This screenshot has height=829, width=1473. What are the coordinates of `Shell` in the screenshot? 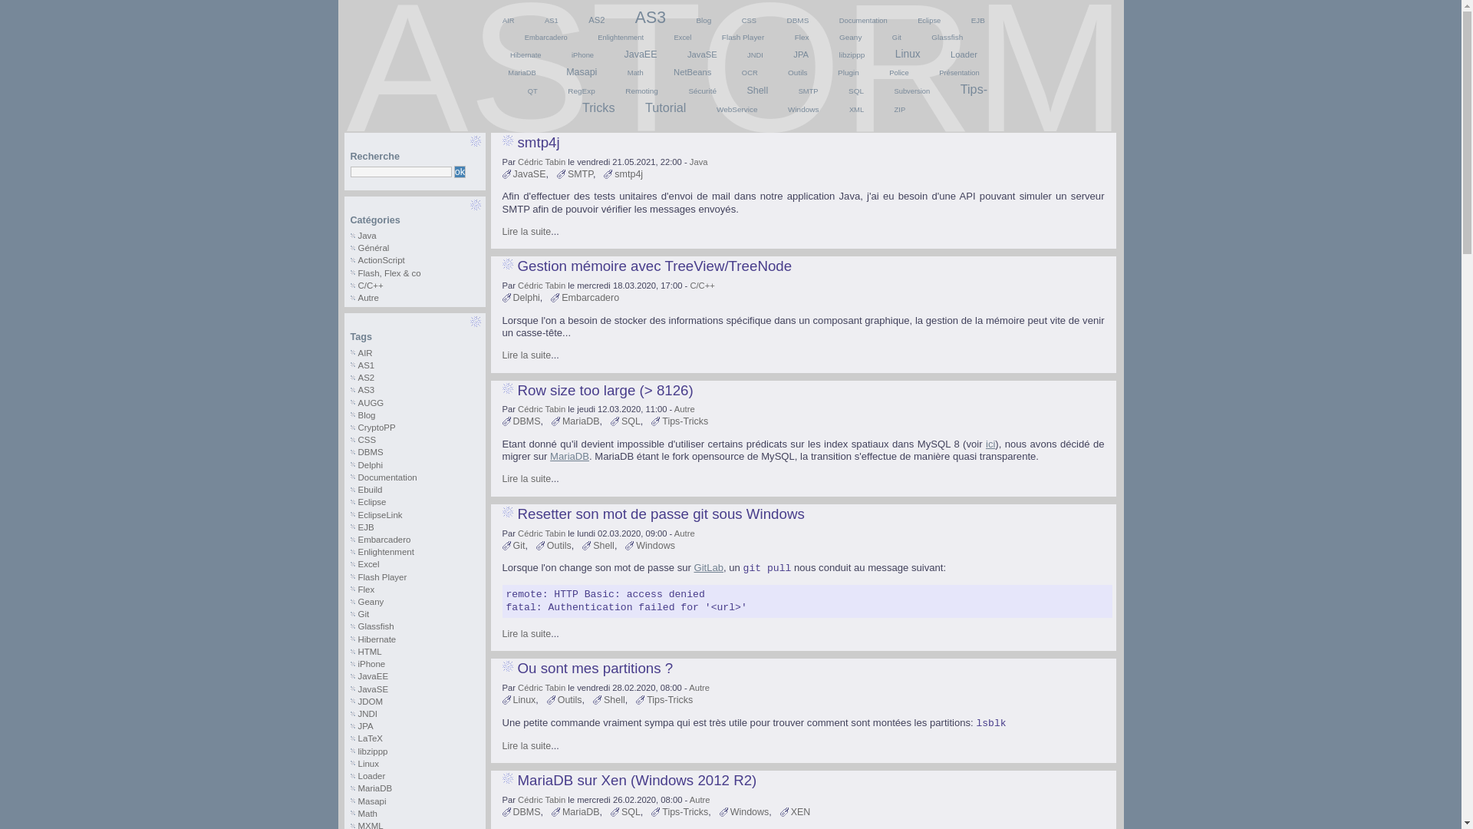 It's located at (756, 91).